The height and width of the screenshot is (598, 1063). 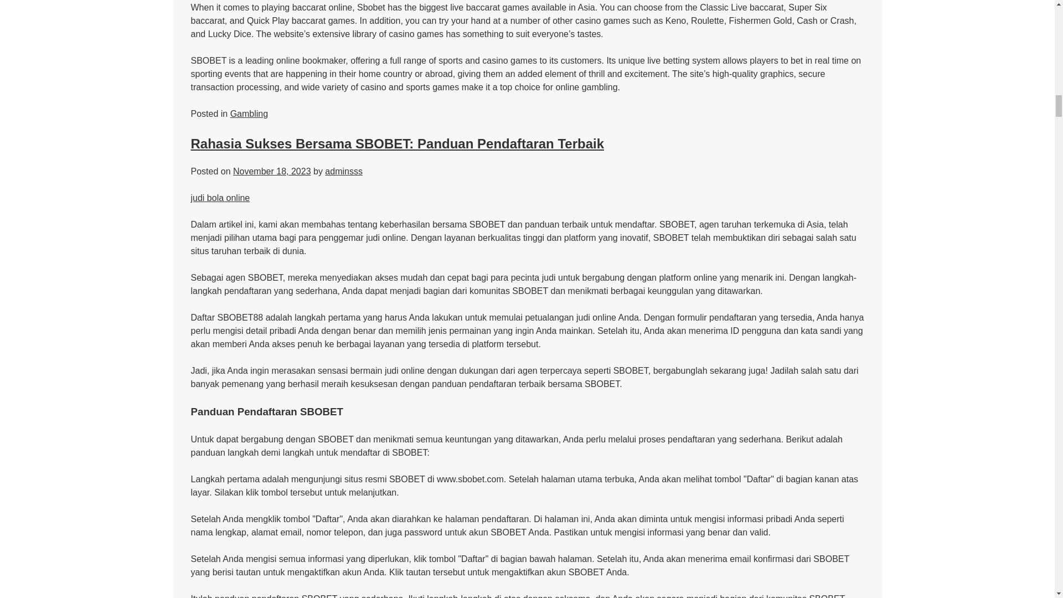 What do you see at coordinates (249, 113) in the screenshot?
I see `Gambling` at bounding box center [249, 113].